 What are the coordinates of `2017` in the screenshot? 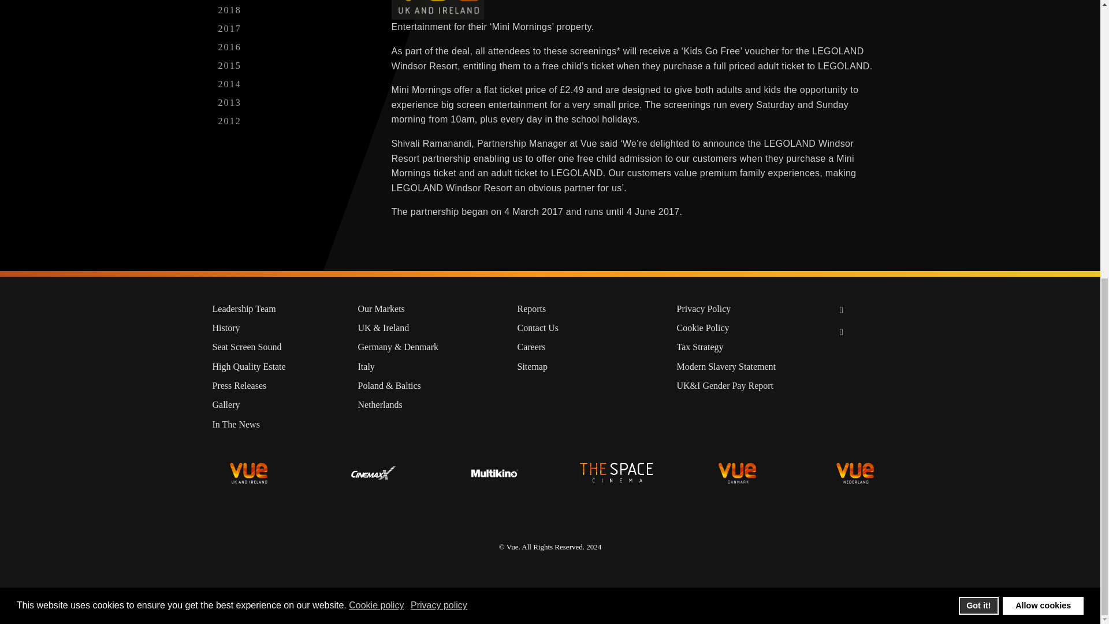 It's located at (230, 28).